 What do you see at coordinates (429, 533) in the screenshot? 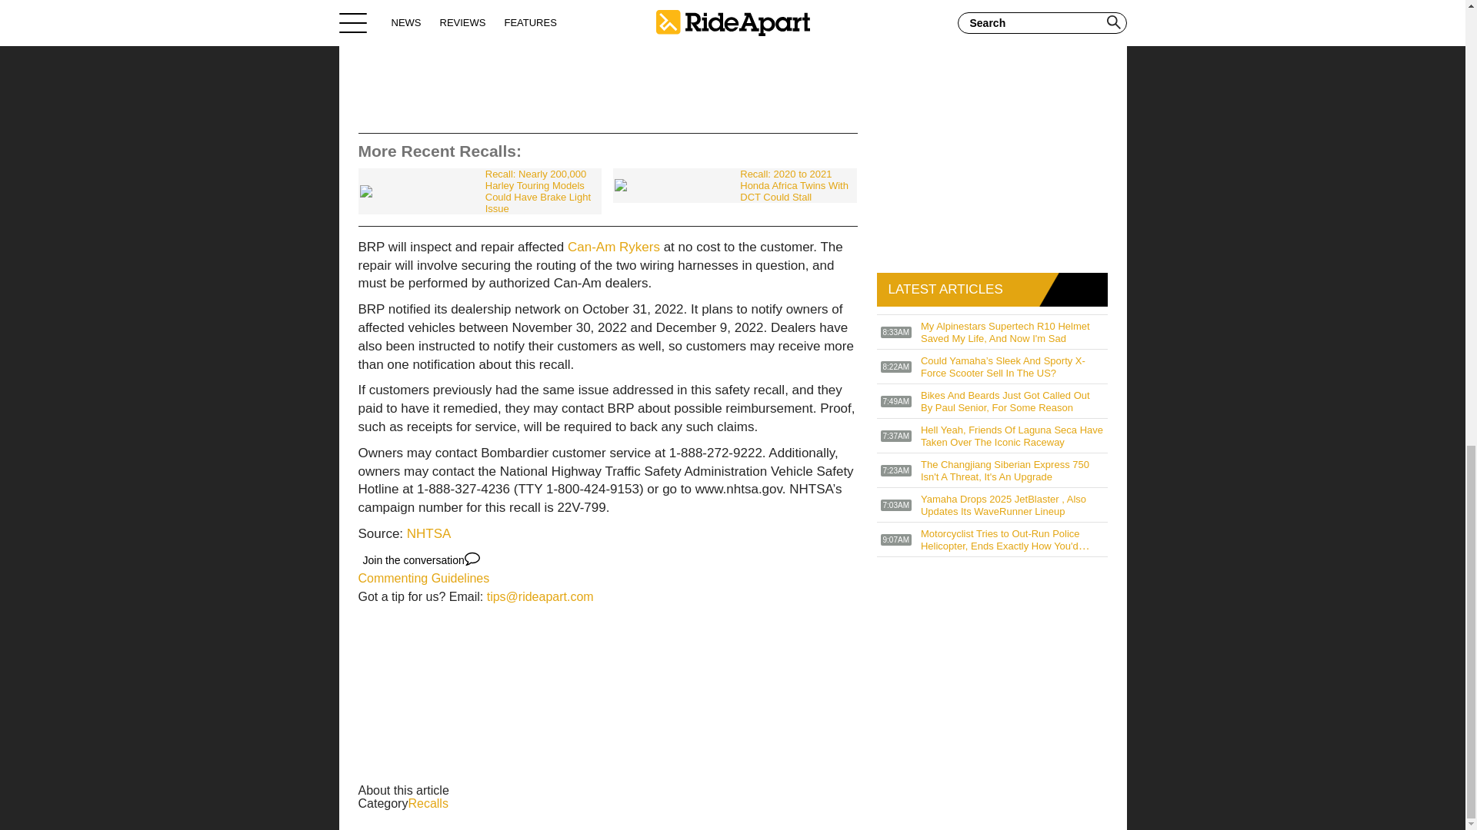
I see `NHTSA` at bounding box center [429, 533].